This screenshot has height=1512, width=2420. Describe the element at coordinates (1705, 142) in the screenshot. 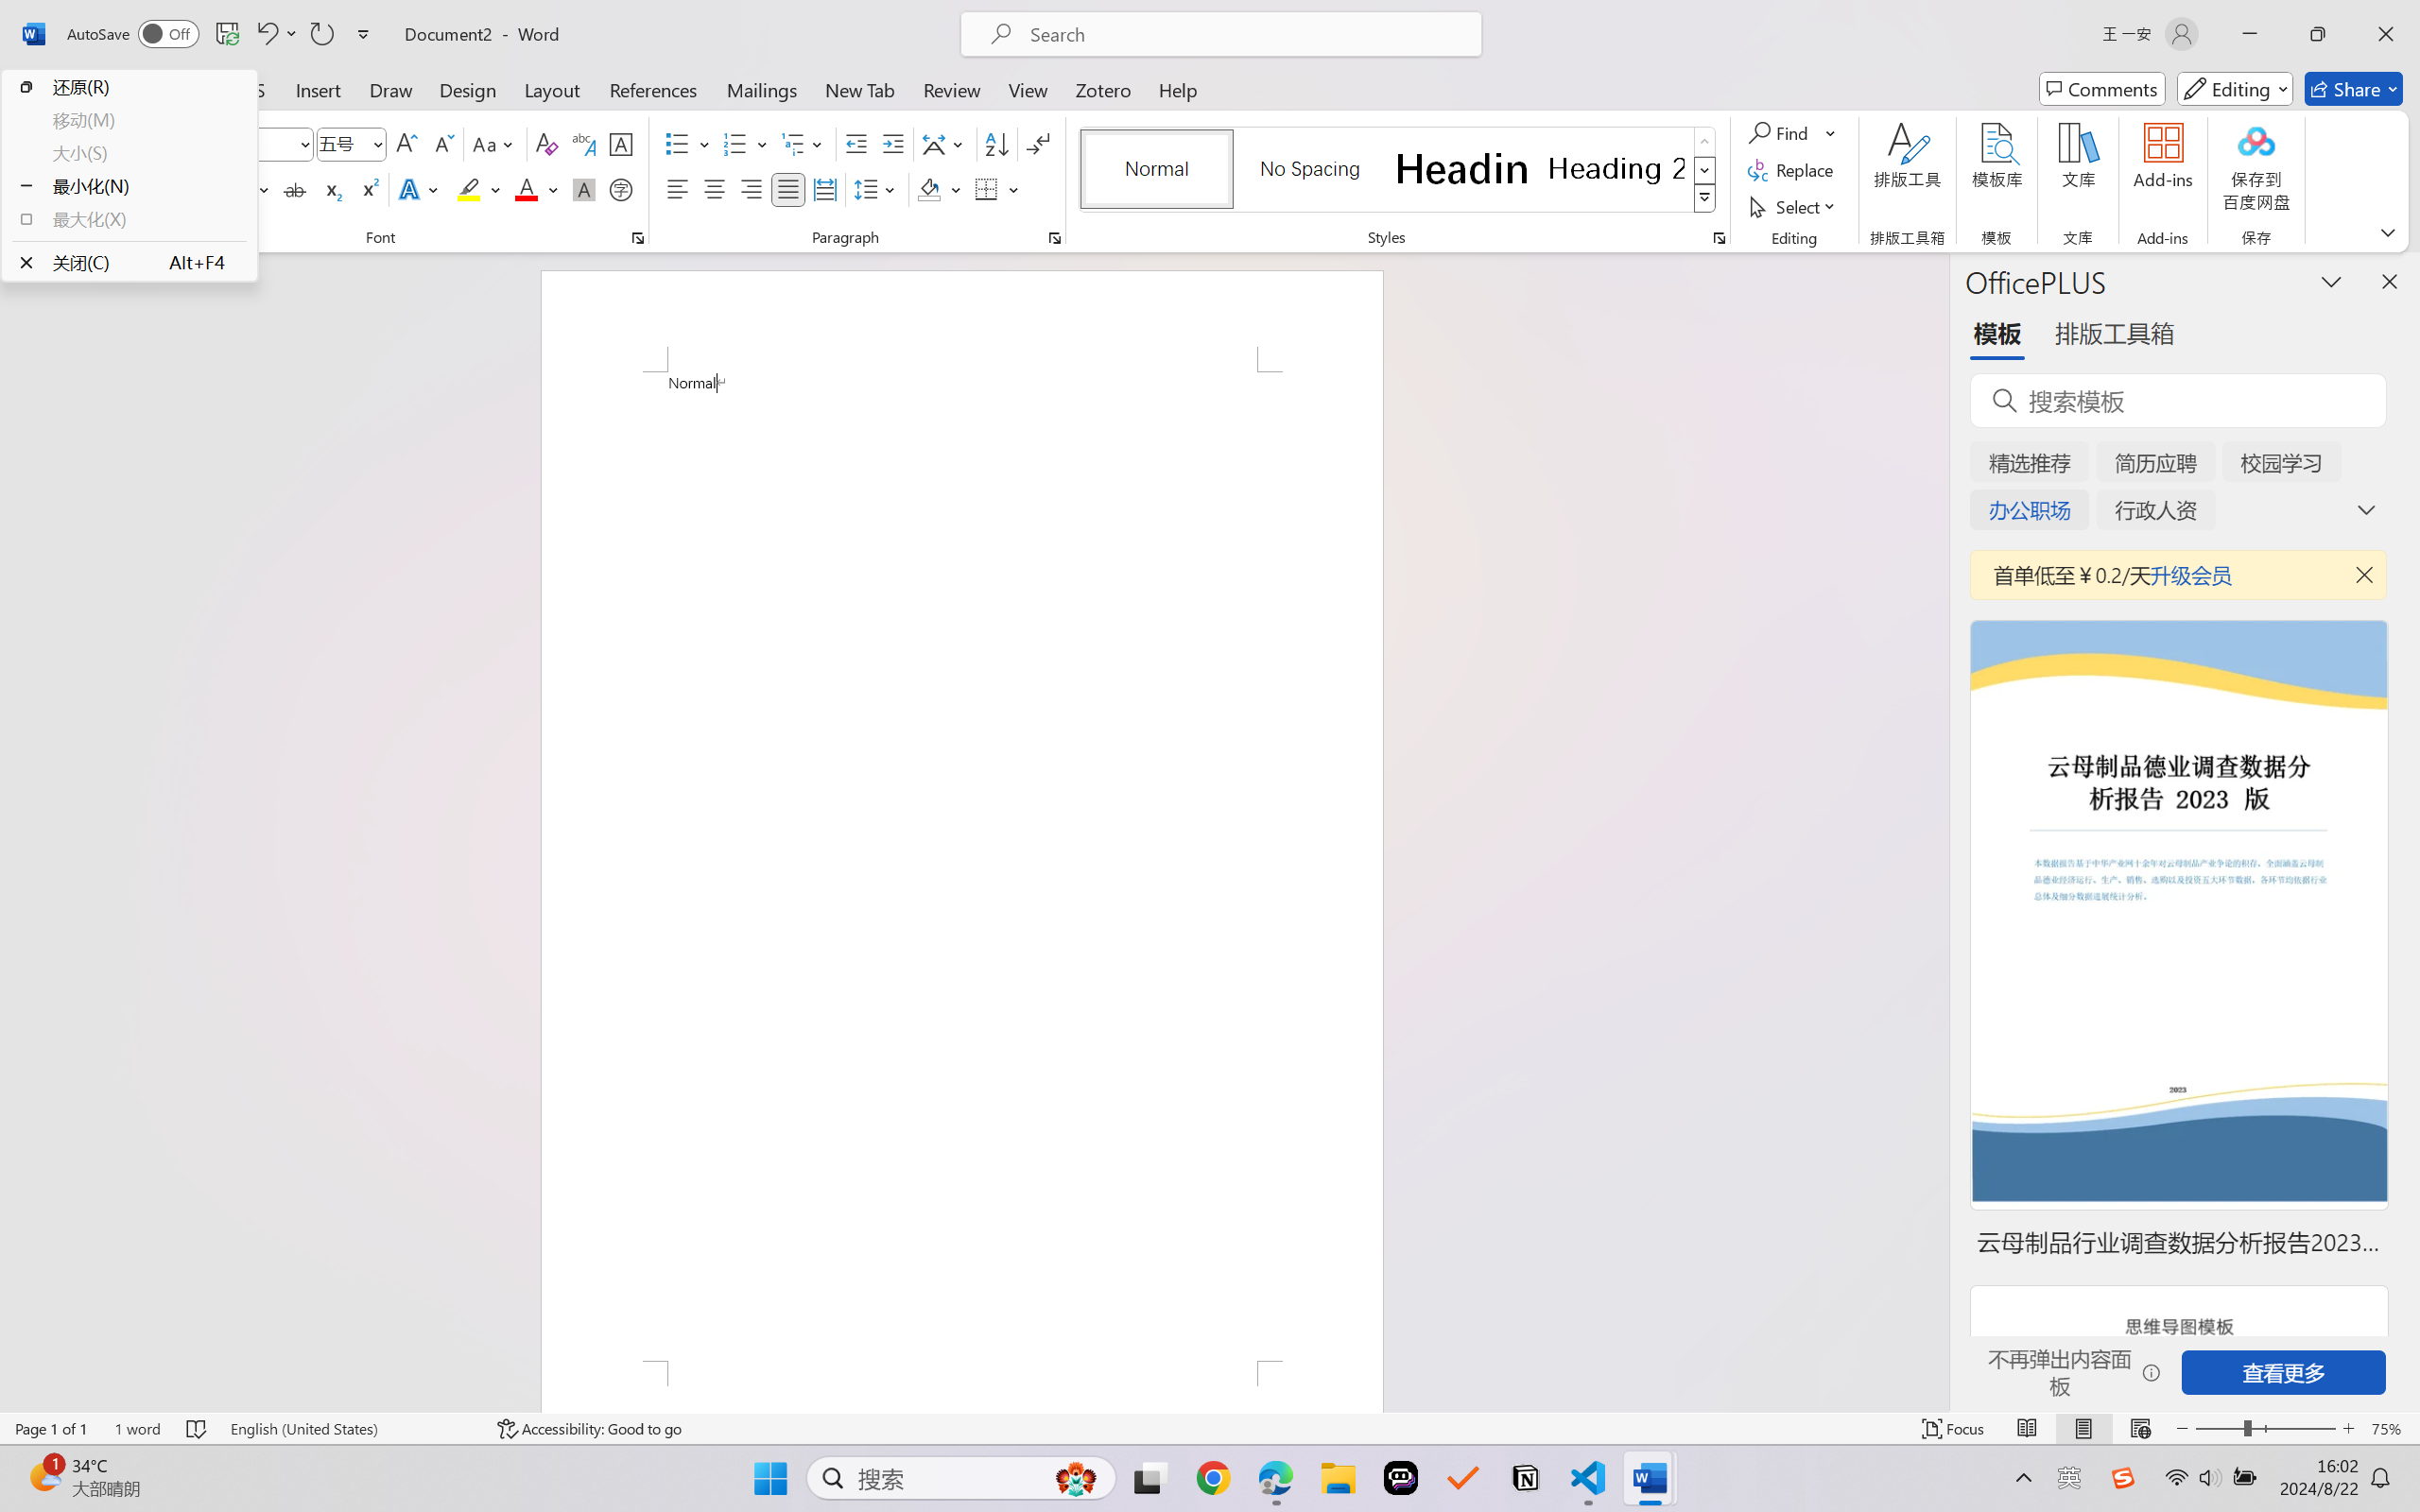

I see `Row up` at that location.